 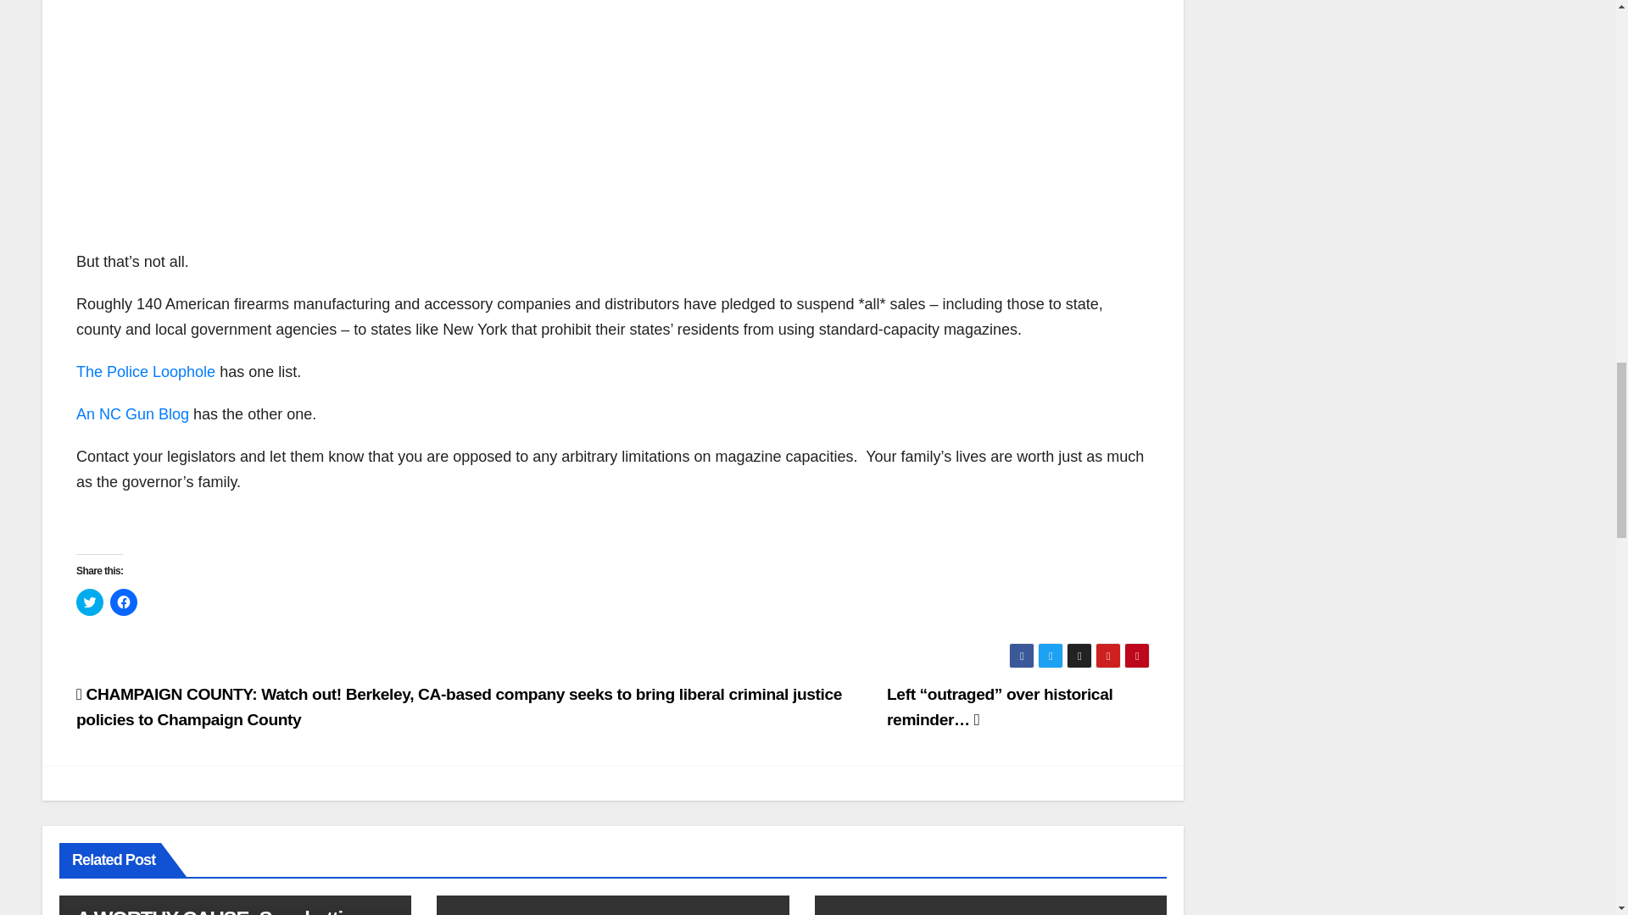 I want to click on Click to share on Facebook, so click(x=124, y=602).